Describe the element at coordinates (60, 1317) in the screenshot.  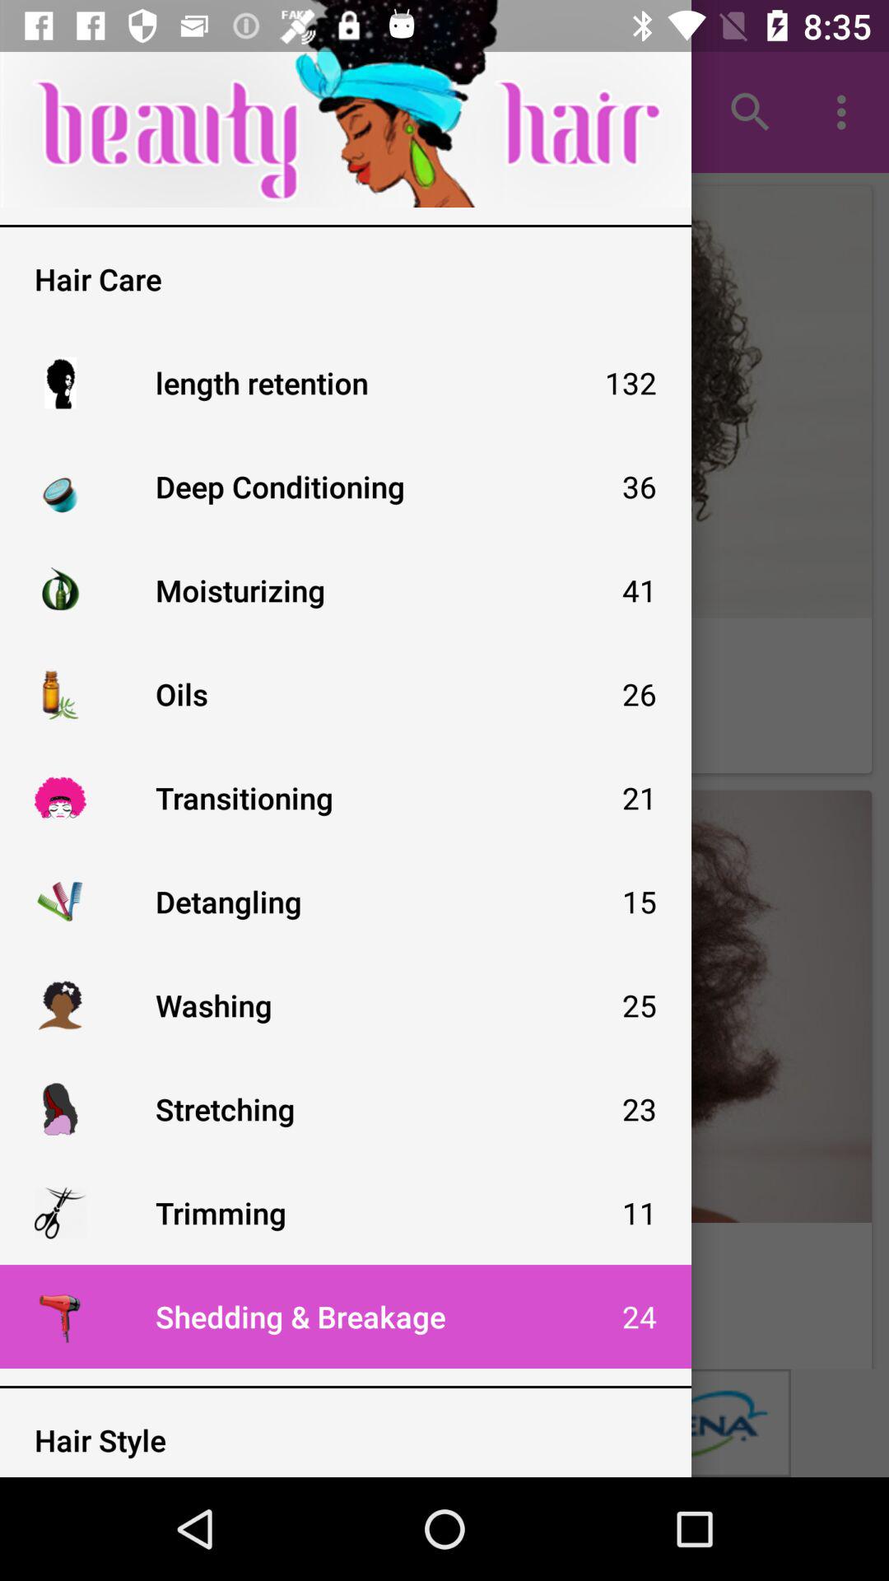
I see `tap the blow drier icon` at that location.